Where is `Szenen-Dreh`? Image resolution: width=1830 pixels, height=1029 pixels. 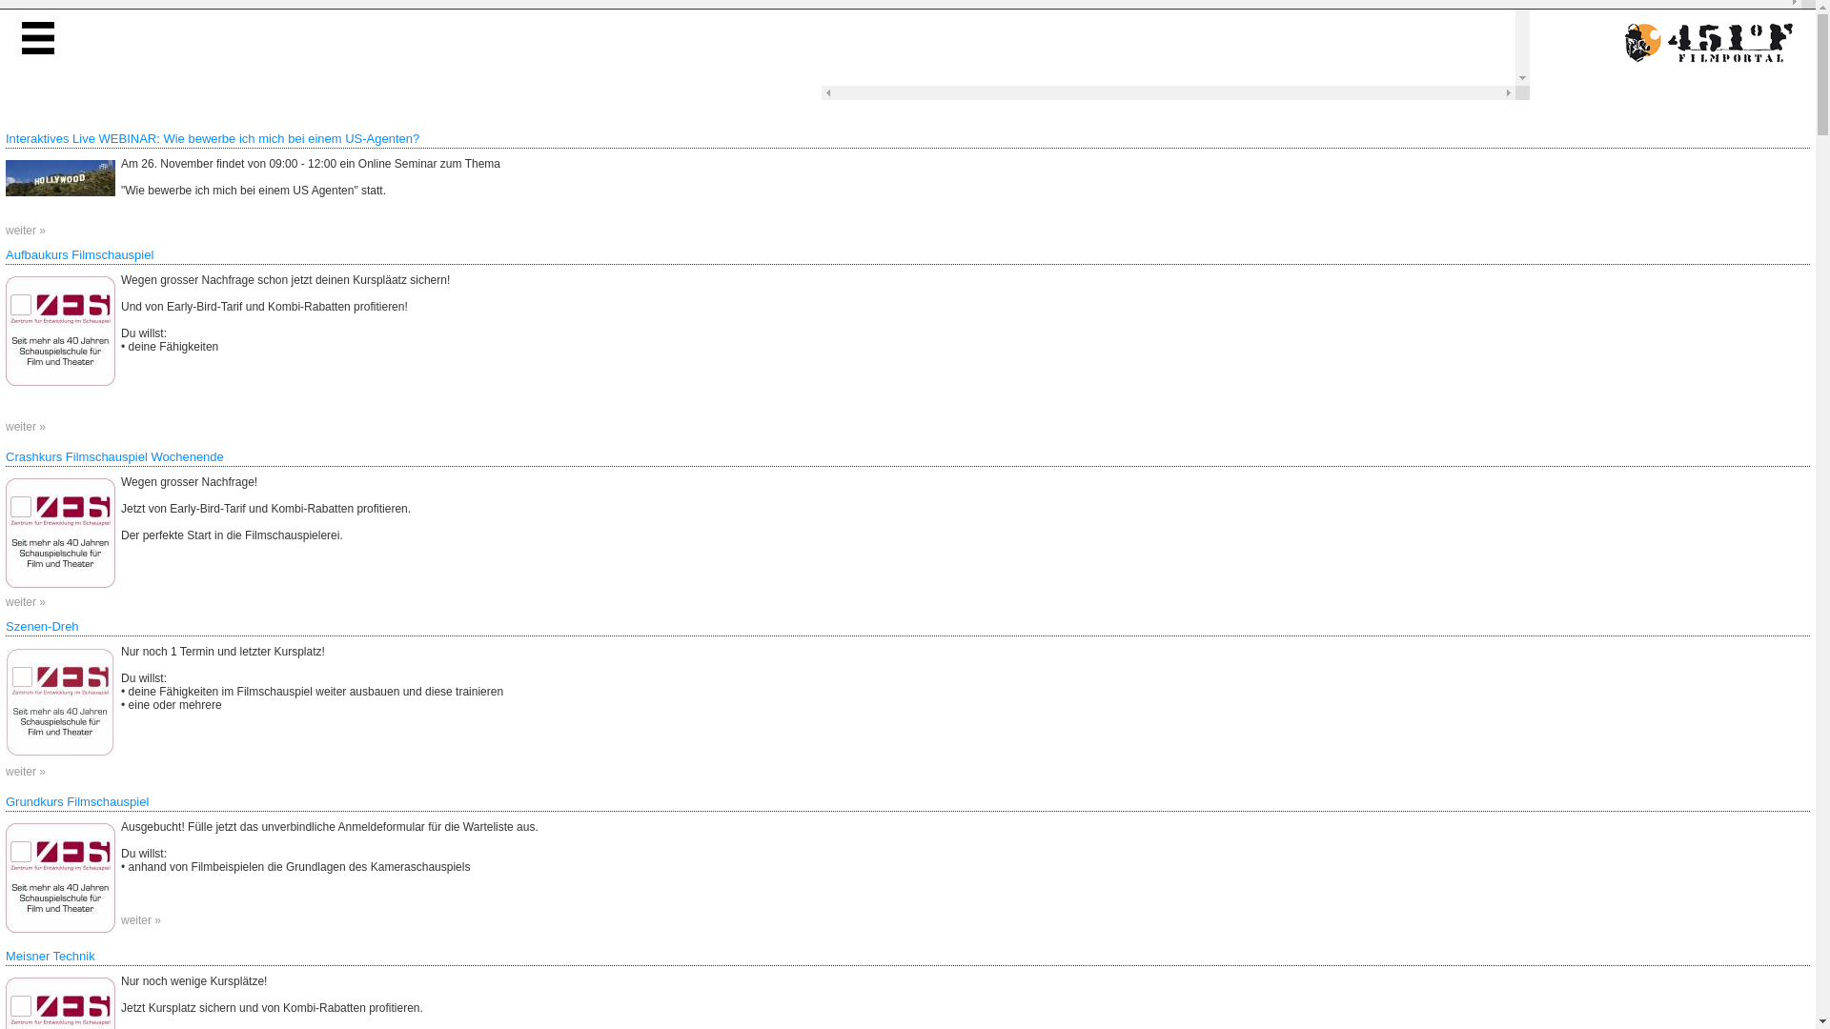
Szenen-Dreh is located at coordinates (42, 627).